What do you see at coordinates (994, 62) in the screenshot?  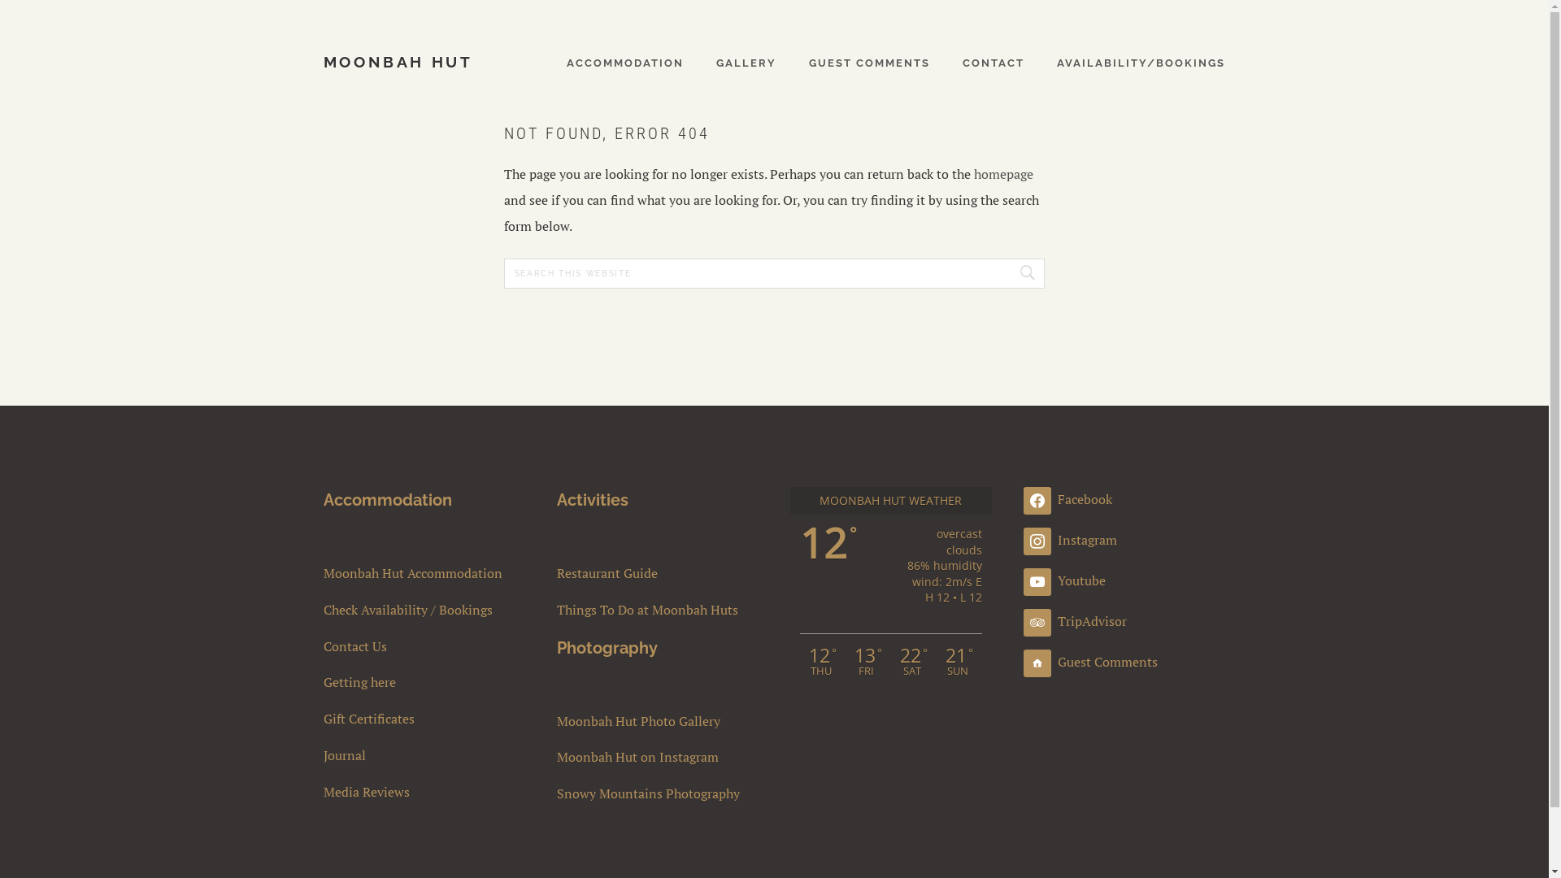 I see `CONTACT` at bounding box center [994, 62].